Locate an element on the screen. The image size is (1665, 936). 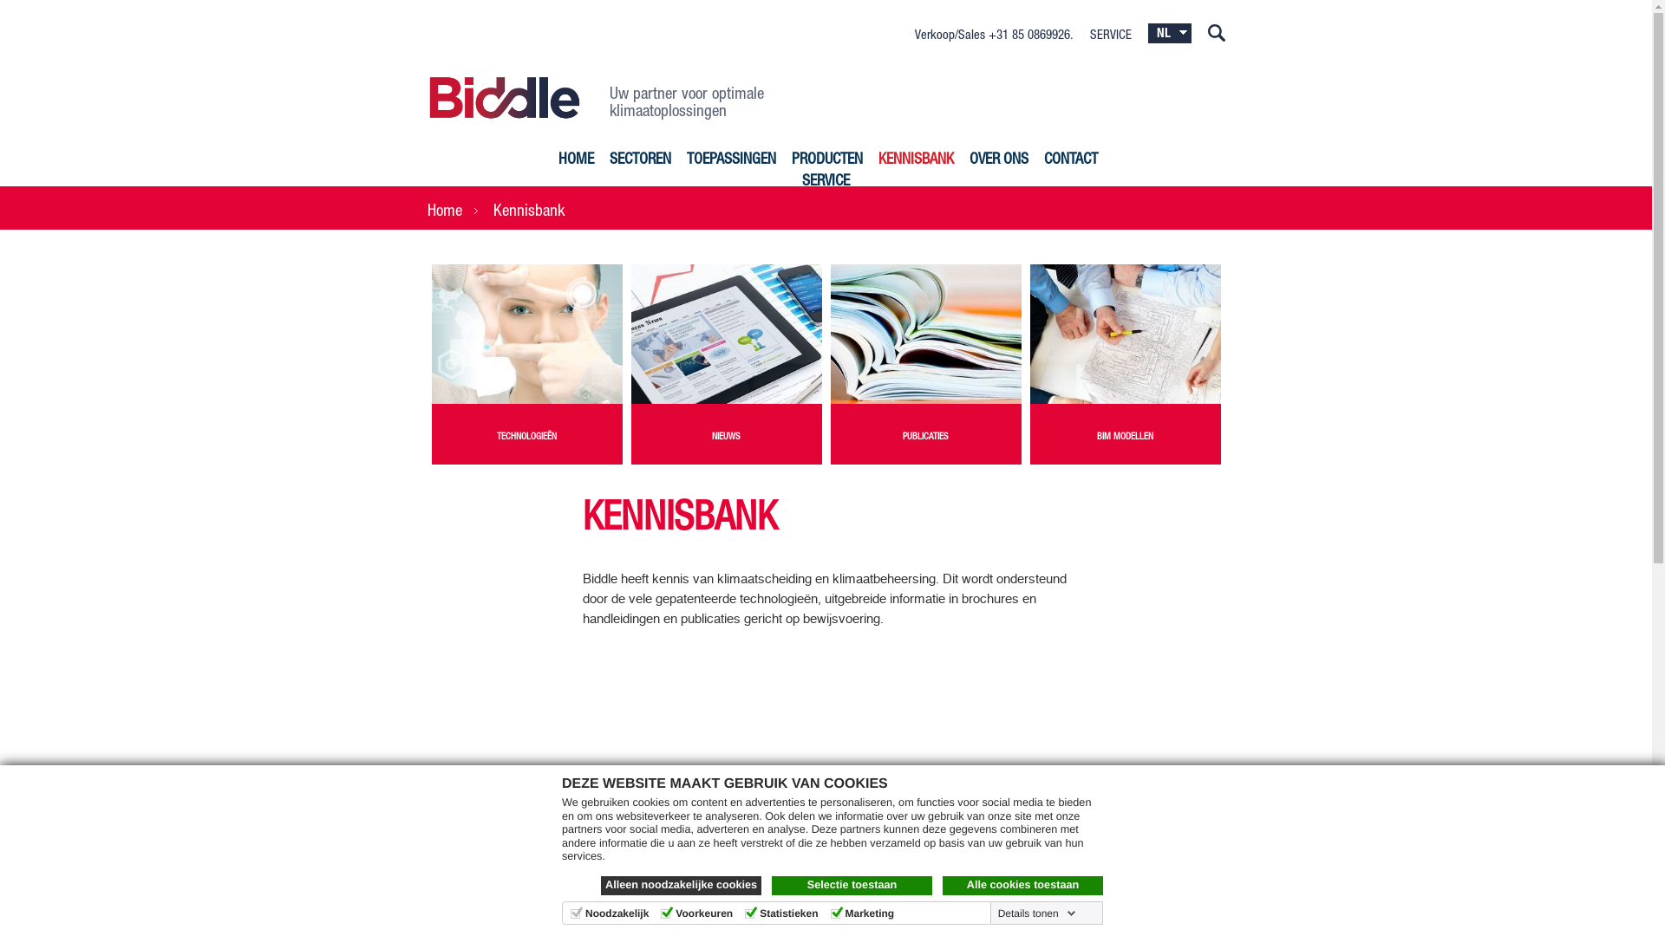
NL is located at coordinates (1170, 35).